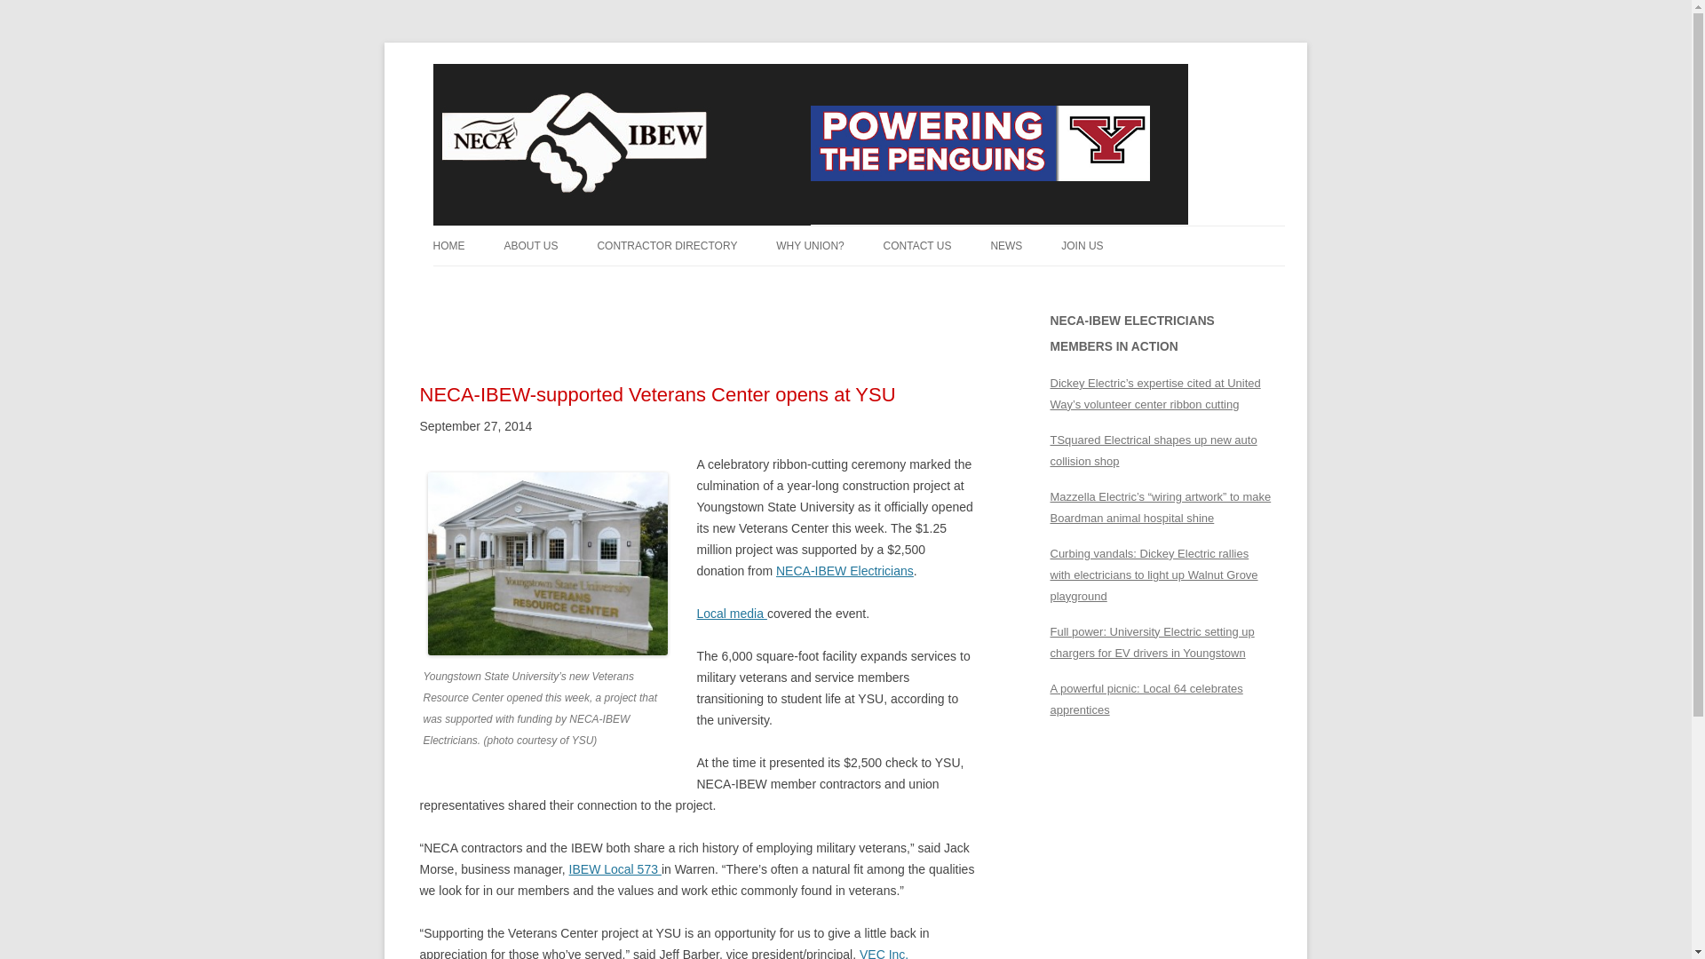 This screenshot has height=959, width=1705. Describe the element at coordinates (1153, 451) in the screenshot. I see `TSquared Electrical shapes up new auto collision shop` at that location.